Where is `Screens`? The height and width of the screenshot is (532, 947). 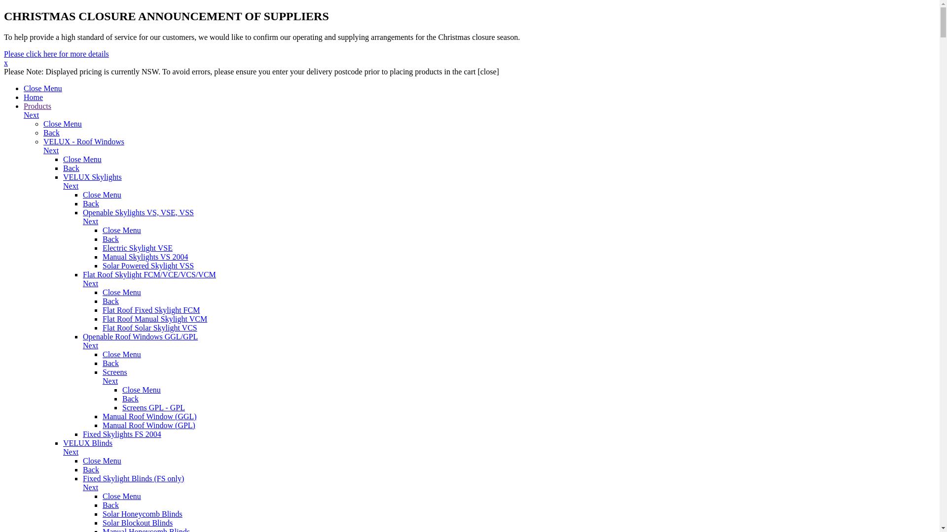
Screens is located at coordinates (115, 372).